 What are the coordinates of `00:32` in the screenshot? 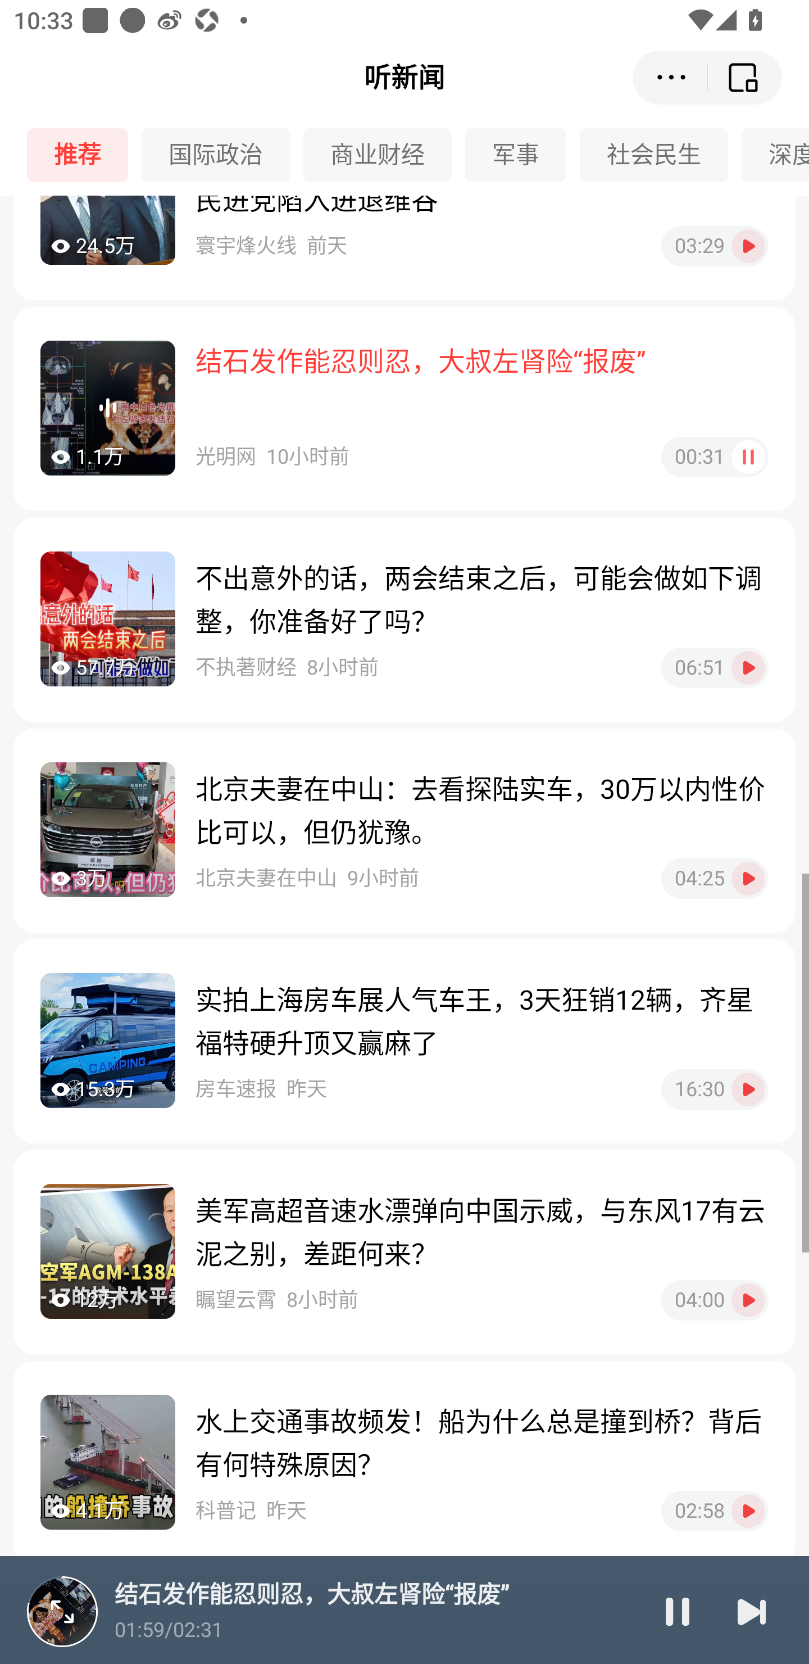 It's located at (715, 456).